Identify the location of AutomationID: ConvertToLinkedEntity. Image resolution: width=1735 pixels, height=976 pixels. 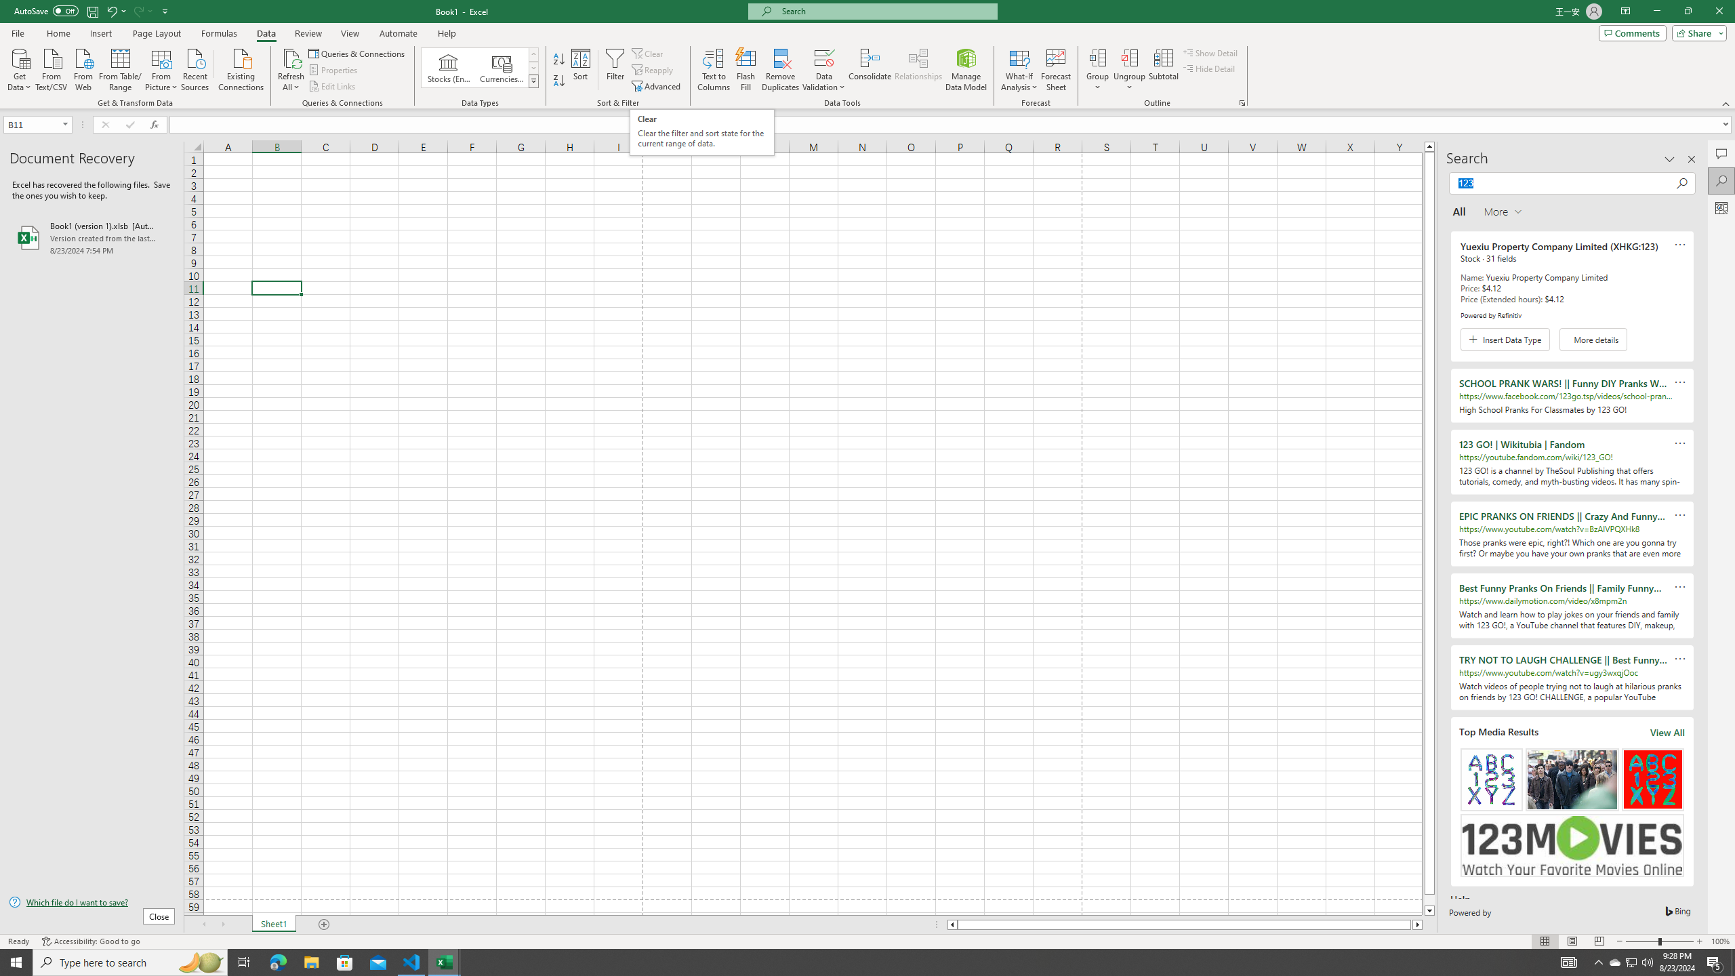
(480, 68).